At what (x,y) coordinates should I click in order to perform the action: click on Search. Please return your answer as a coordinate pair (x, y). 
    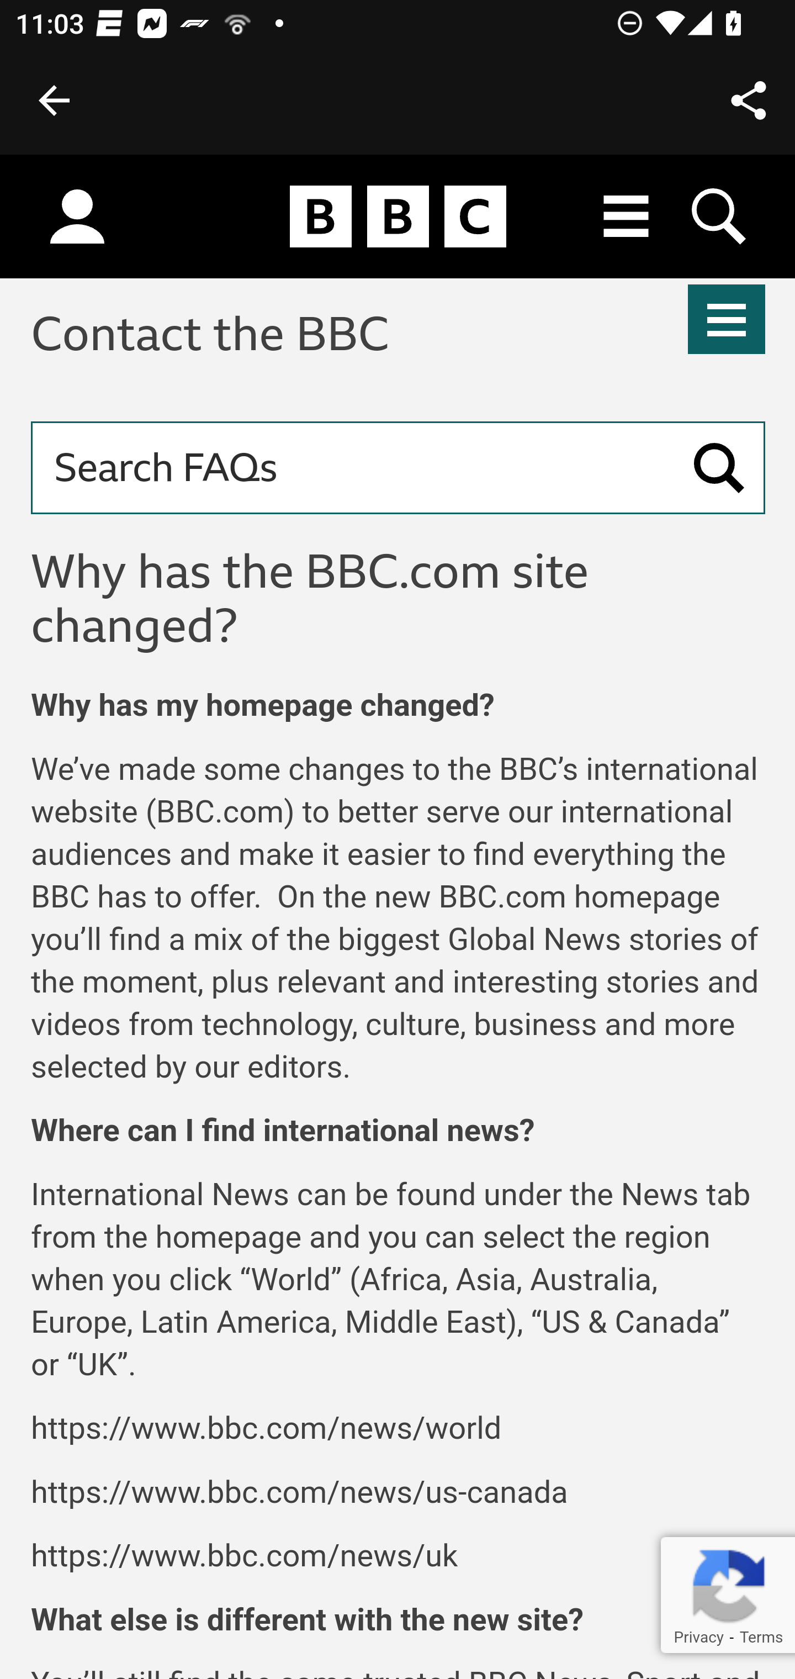
    Looking at the image, I should click on (719, 467).